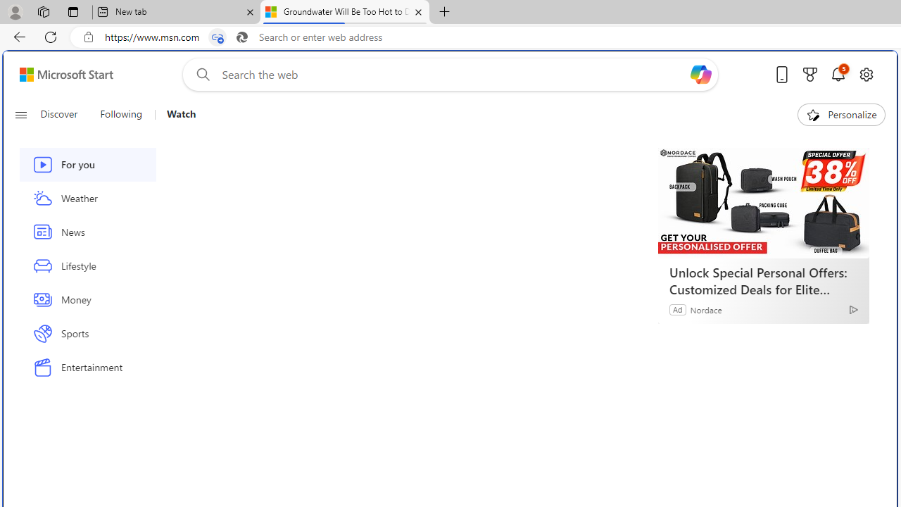 The image size is (901, 507). What do you see at coordinates (61, 75) in the screenshot?
I see `Skip to content` at bounding box center [61, 75].